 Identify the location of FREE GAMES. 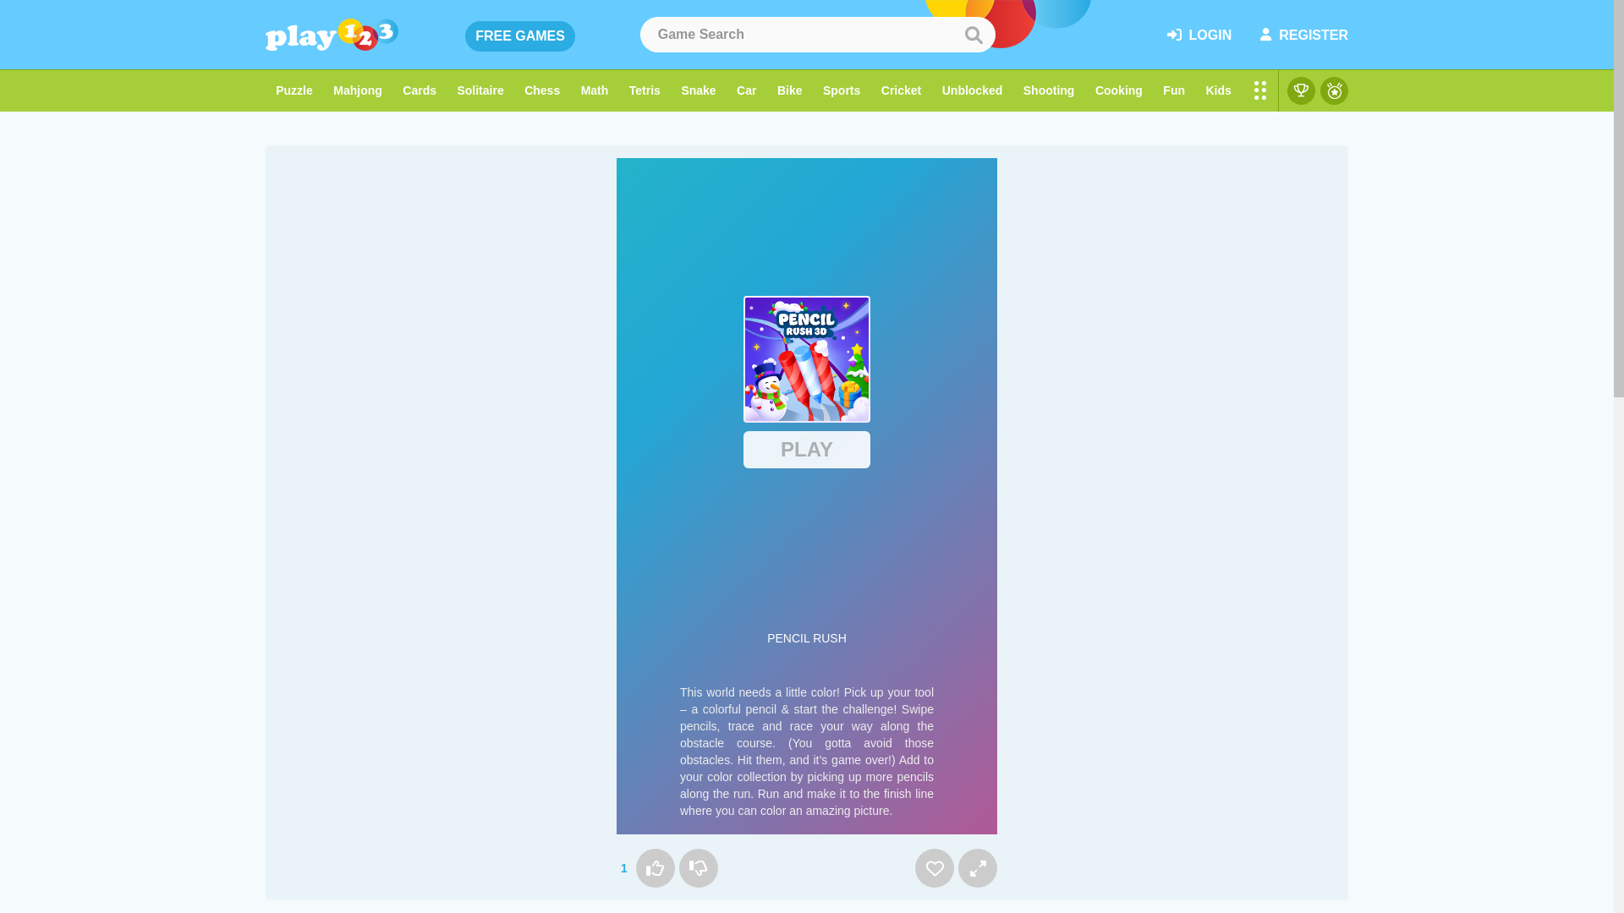
(519, 36).